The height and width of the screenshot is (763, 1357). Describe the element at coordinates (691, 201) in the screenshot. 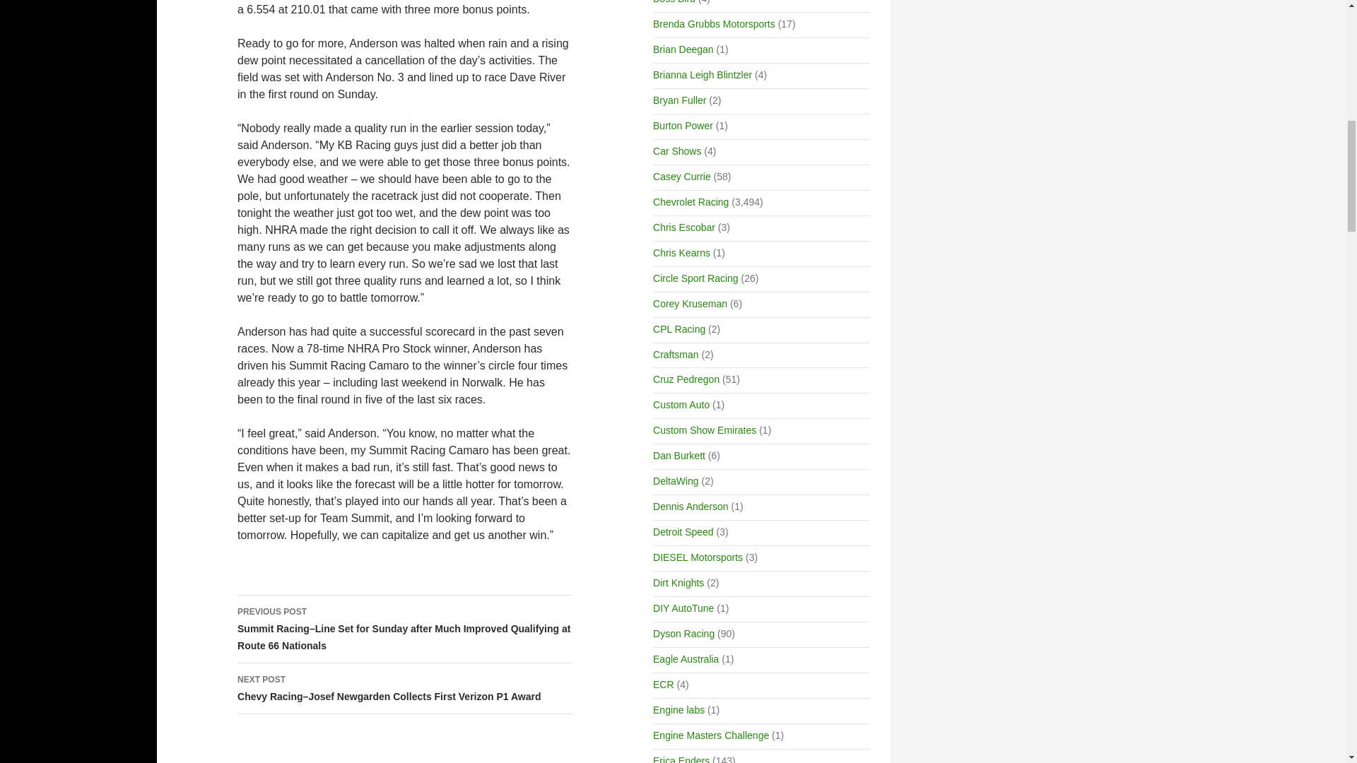

I see `Chevrolet Racing` at that location.